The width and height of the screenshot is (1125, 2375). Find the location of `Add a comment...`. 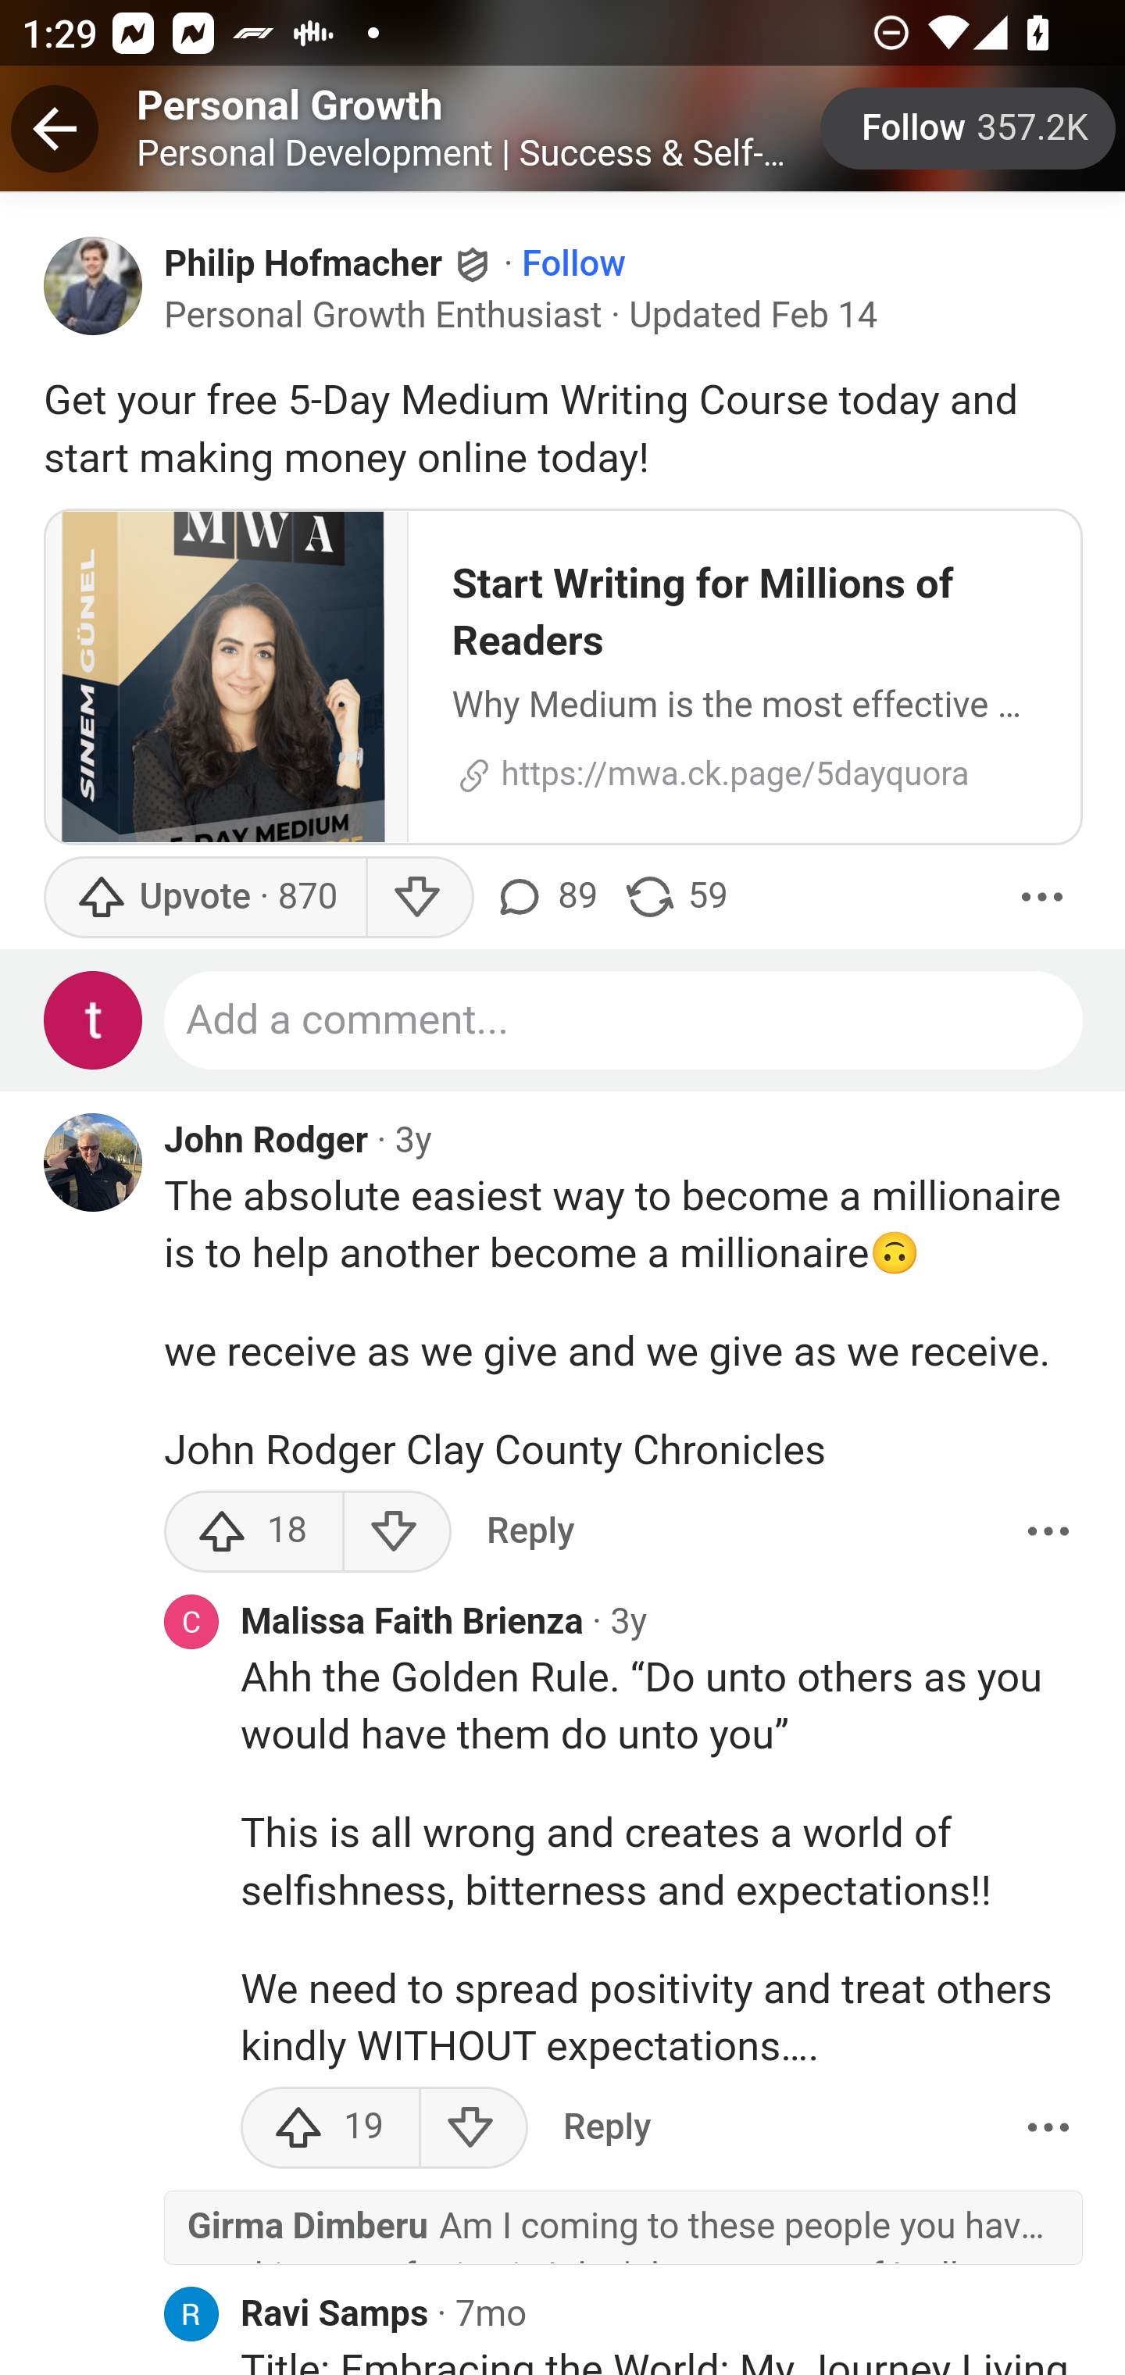

Add a comment... is located at coordinates (625, 1020).